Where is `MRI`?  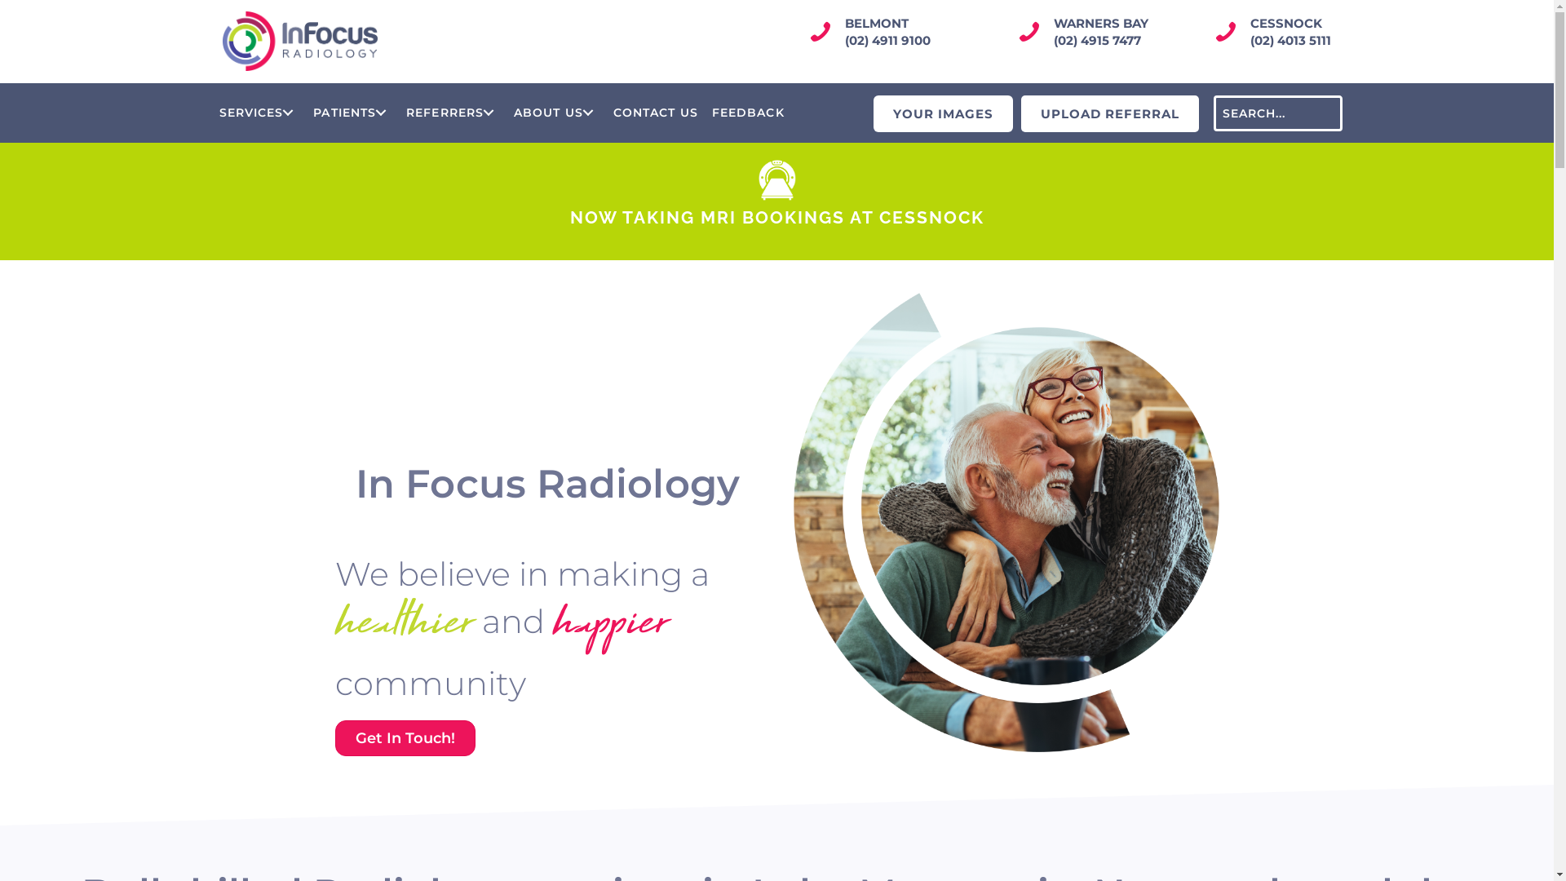 MRI is located at coordinates (777, 180).